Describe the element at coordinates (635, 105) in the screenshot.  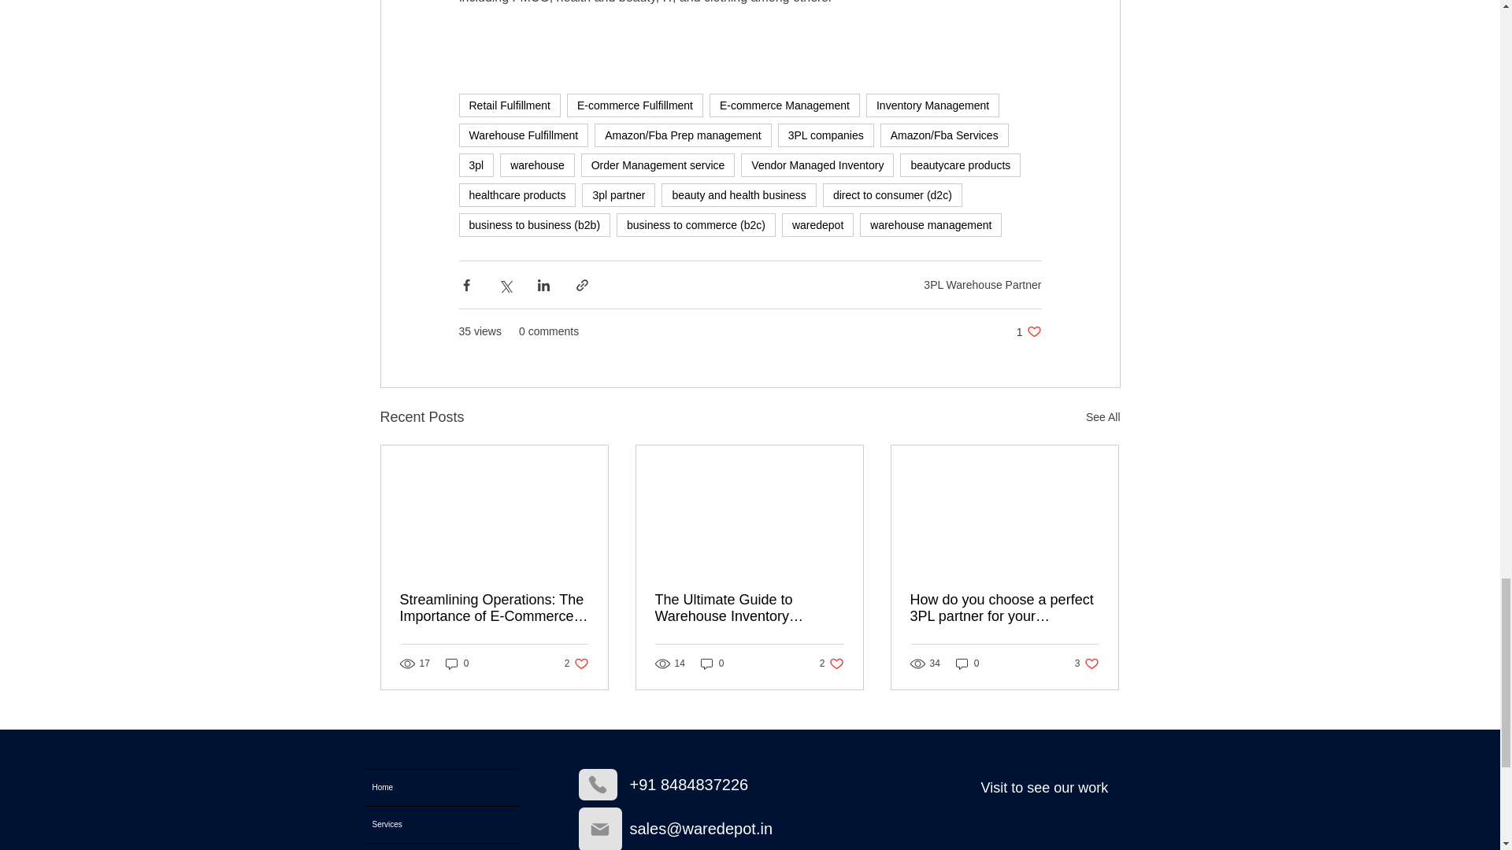
I see `E-commerce Fulfillment` at that location.